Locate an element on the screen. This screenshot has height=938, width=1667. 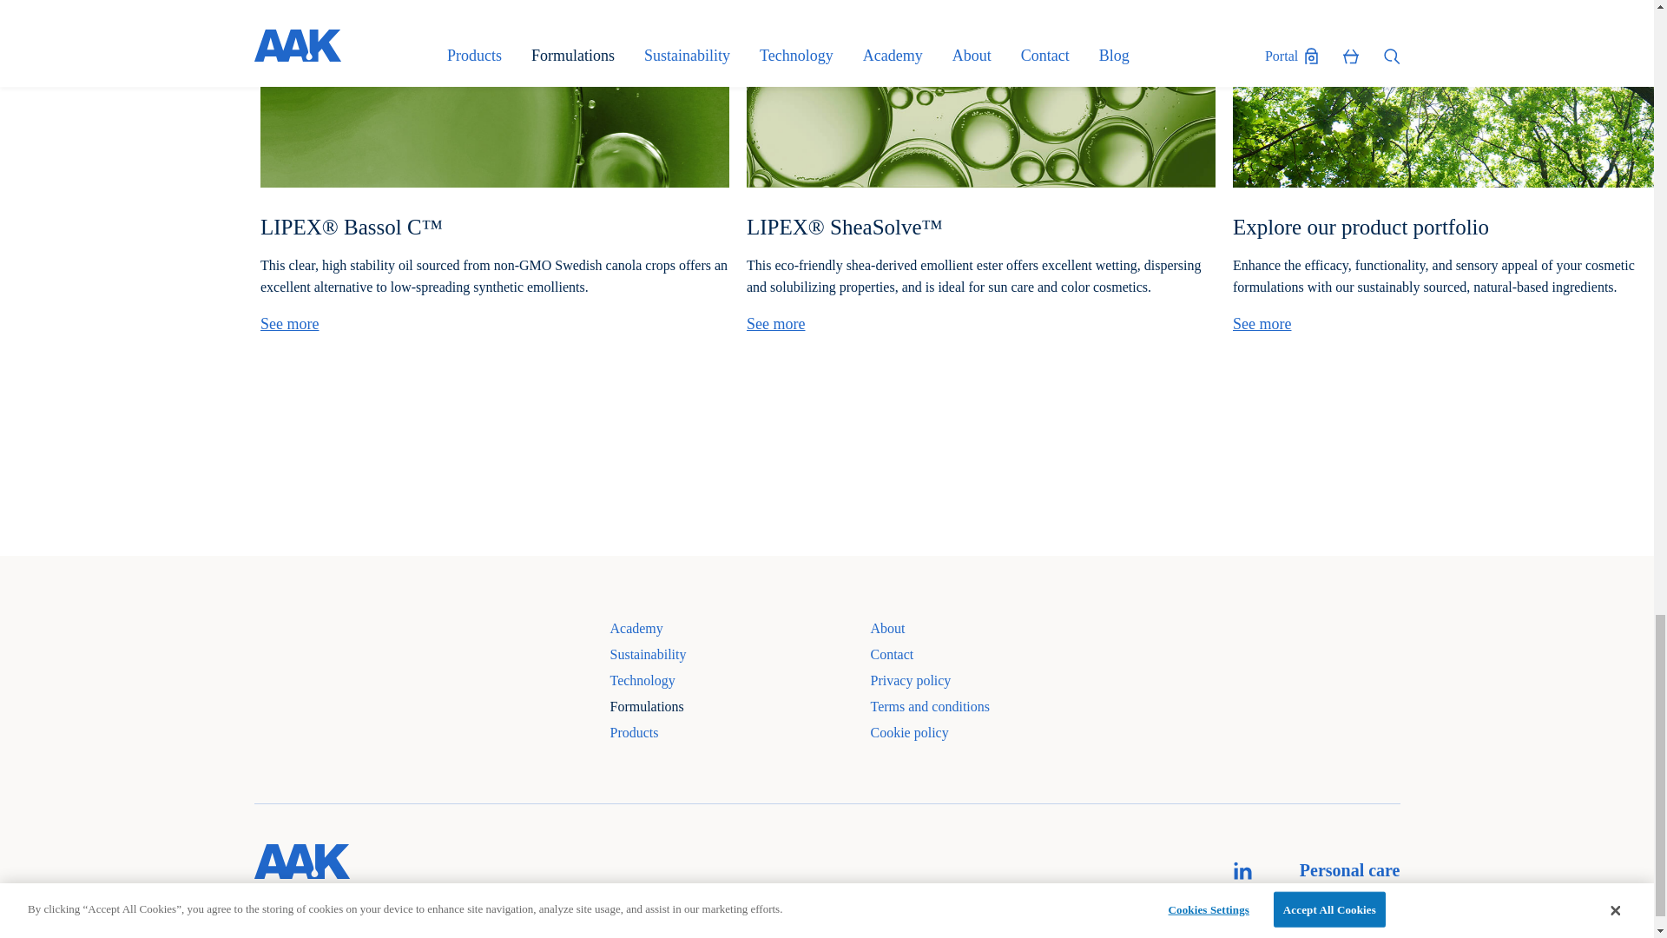
Terms and conditions is located at coordinates (948, 711).